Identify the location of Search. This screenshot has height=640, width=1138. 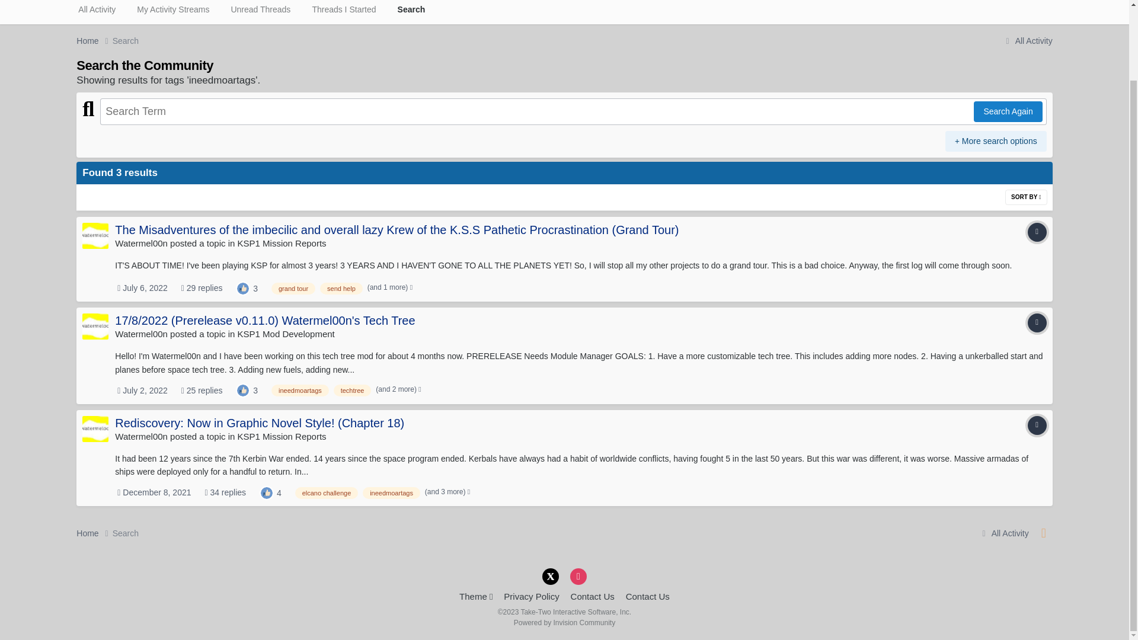
(411, 12).